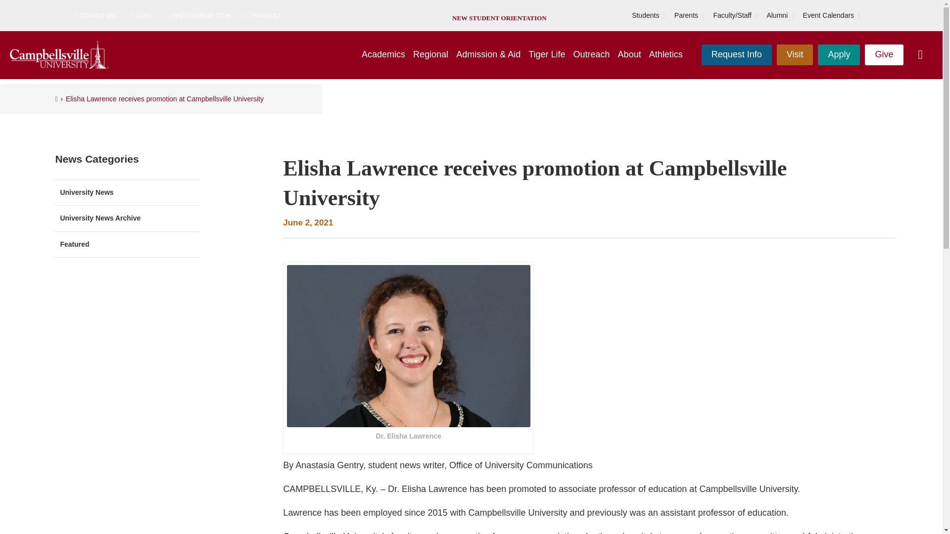  What do you see at coordinates (59, 55) in the screenshot?
I see `Campbellsville University Logo` at bounding box center [59, 55].